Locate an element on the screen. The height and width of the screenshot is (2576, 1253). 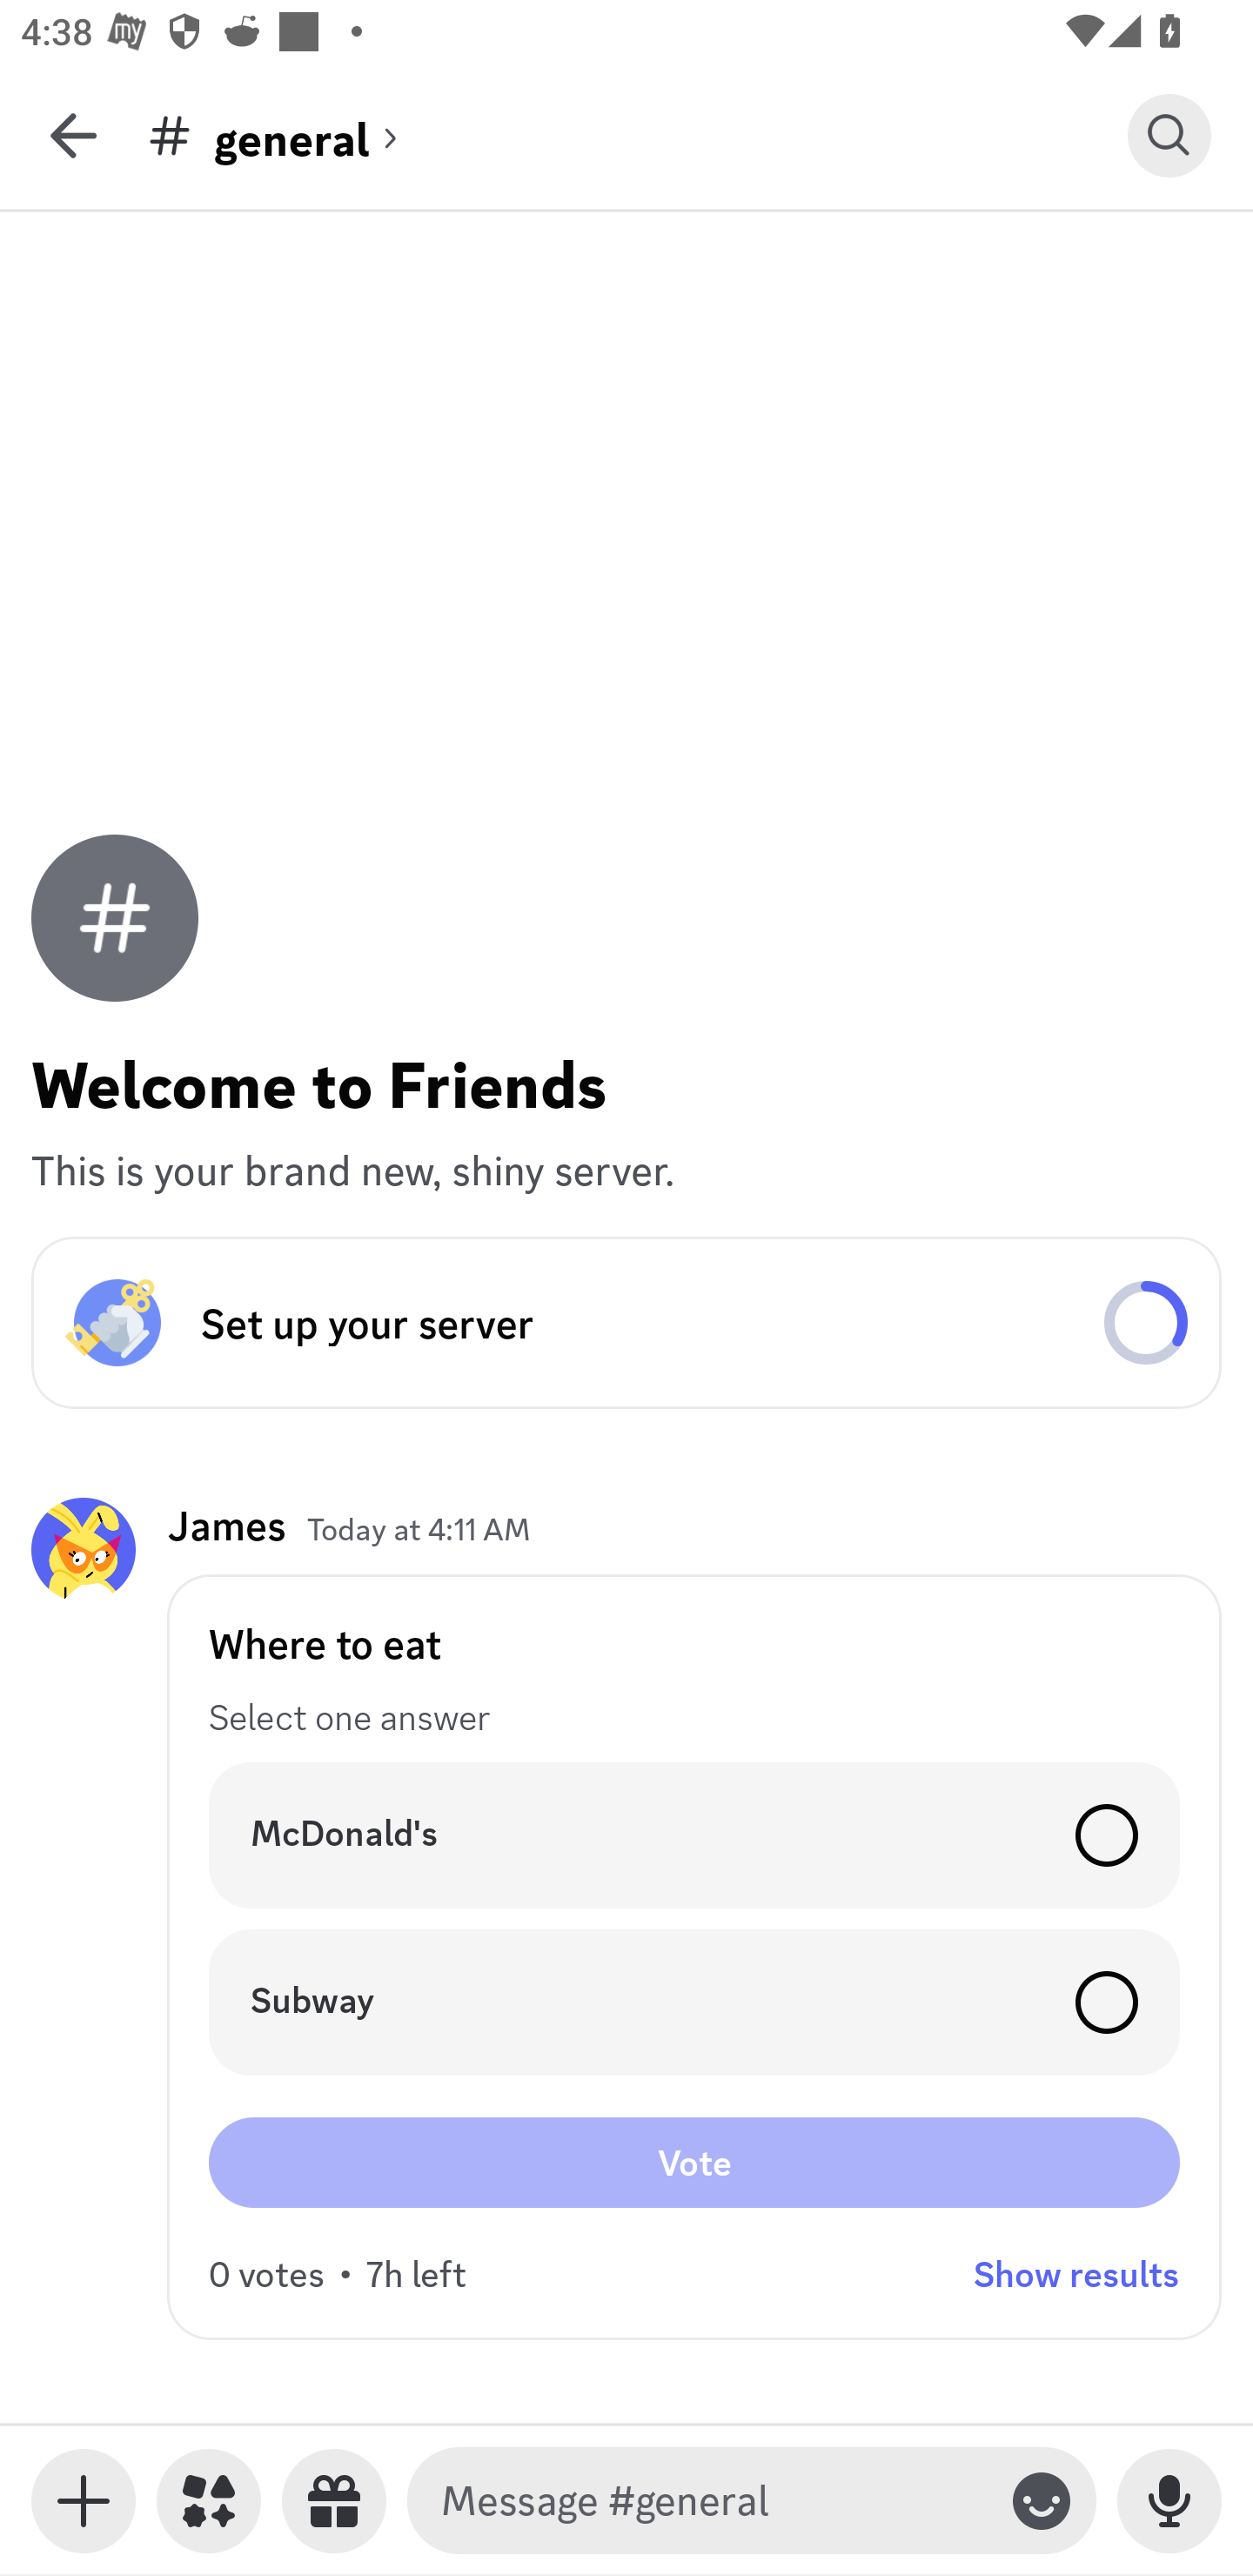
Back is located at coordinates (73, 135).